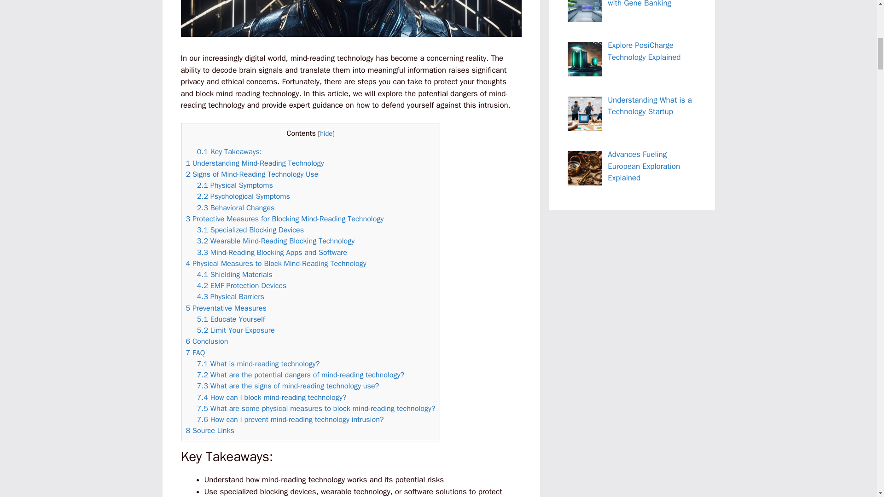 Image resolution: width=884 pixels, height=497 pixels. What do you see at coordinates (242, 285) in the screenshot?
I see `4.2 EMF Protection Devices` at bounding box center [242, 285].